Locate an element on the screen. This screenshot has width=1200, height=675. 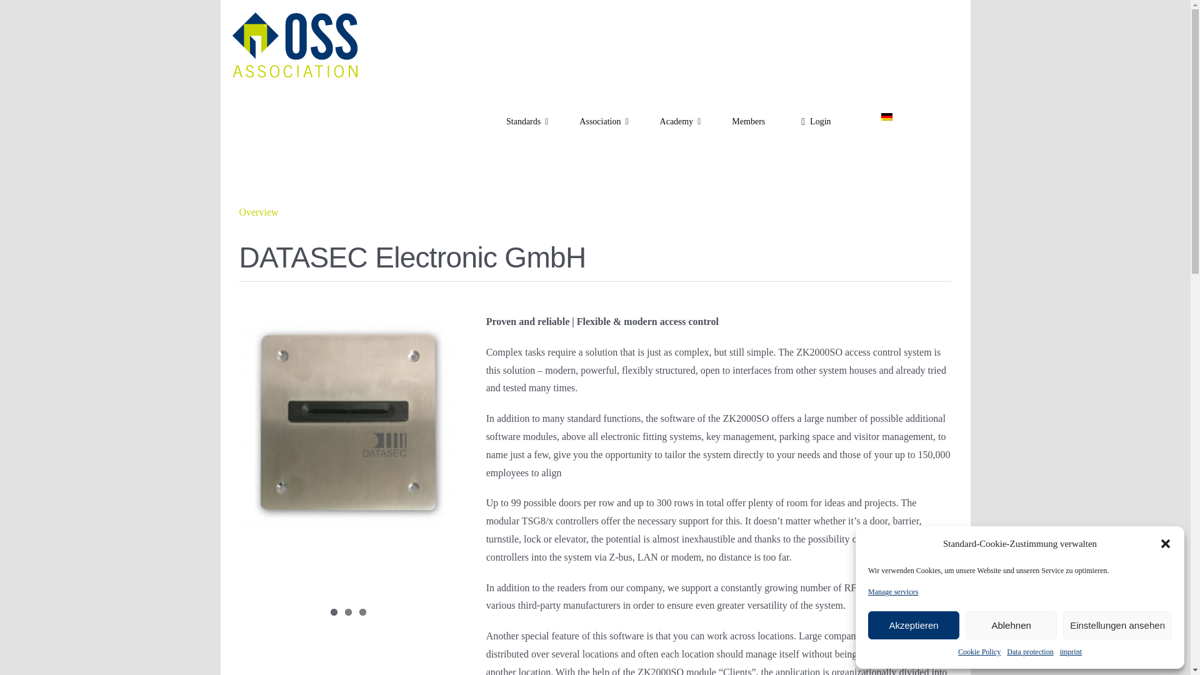
Association is located at coordinates (604, 121).